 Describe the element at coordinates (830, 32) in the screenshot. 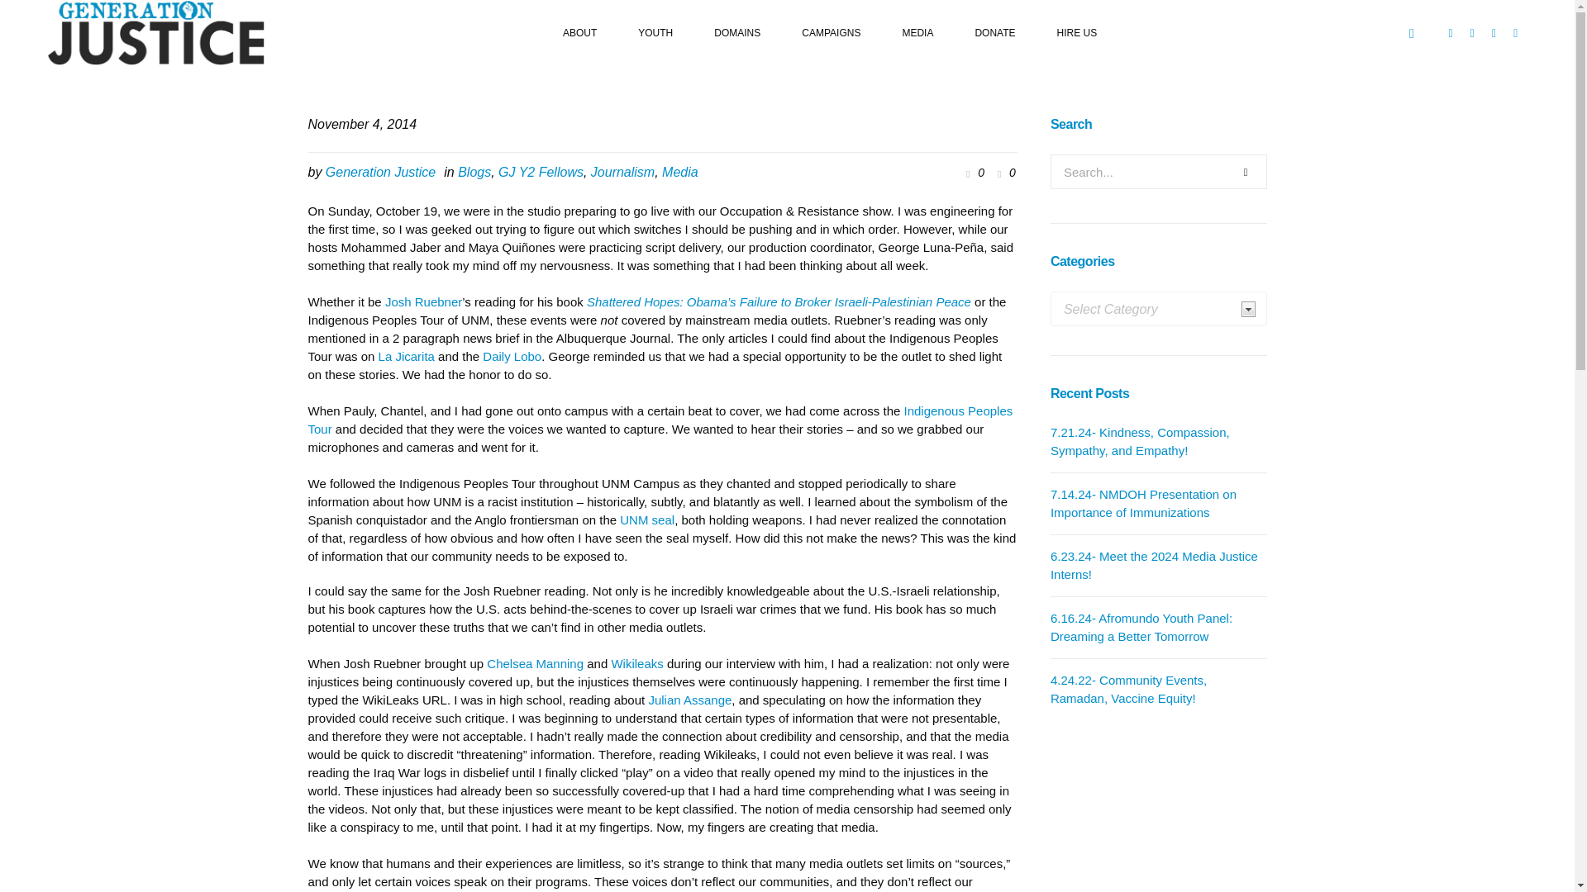

I see `CAMPAIGNS` at that location.